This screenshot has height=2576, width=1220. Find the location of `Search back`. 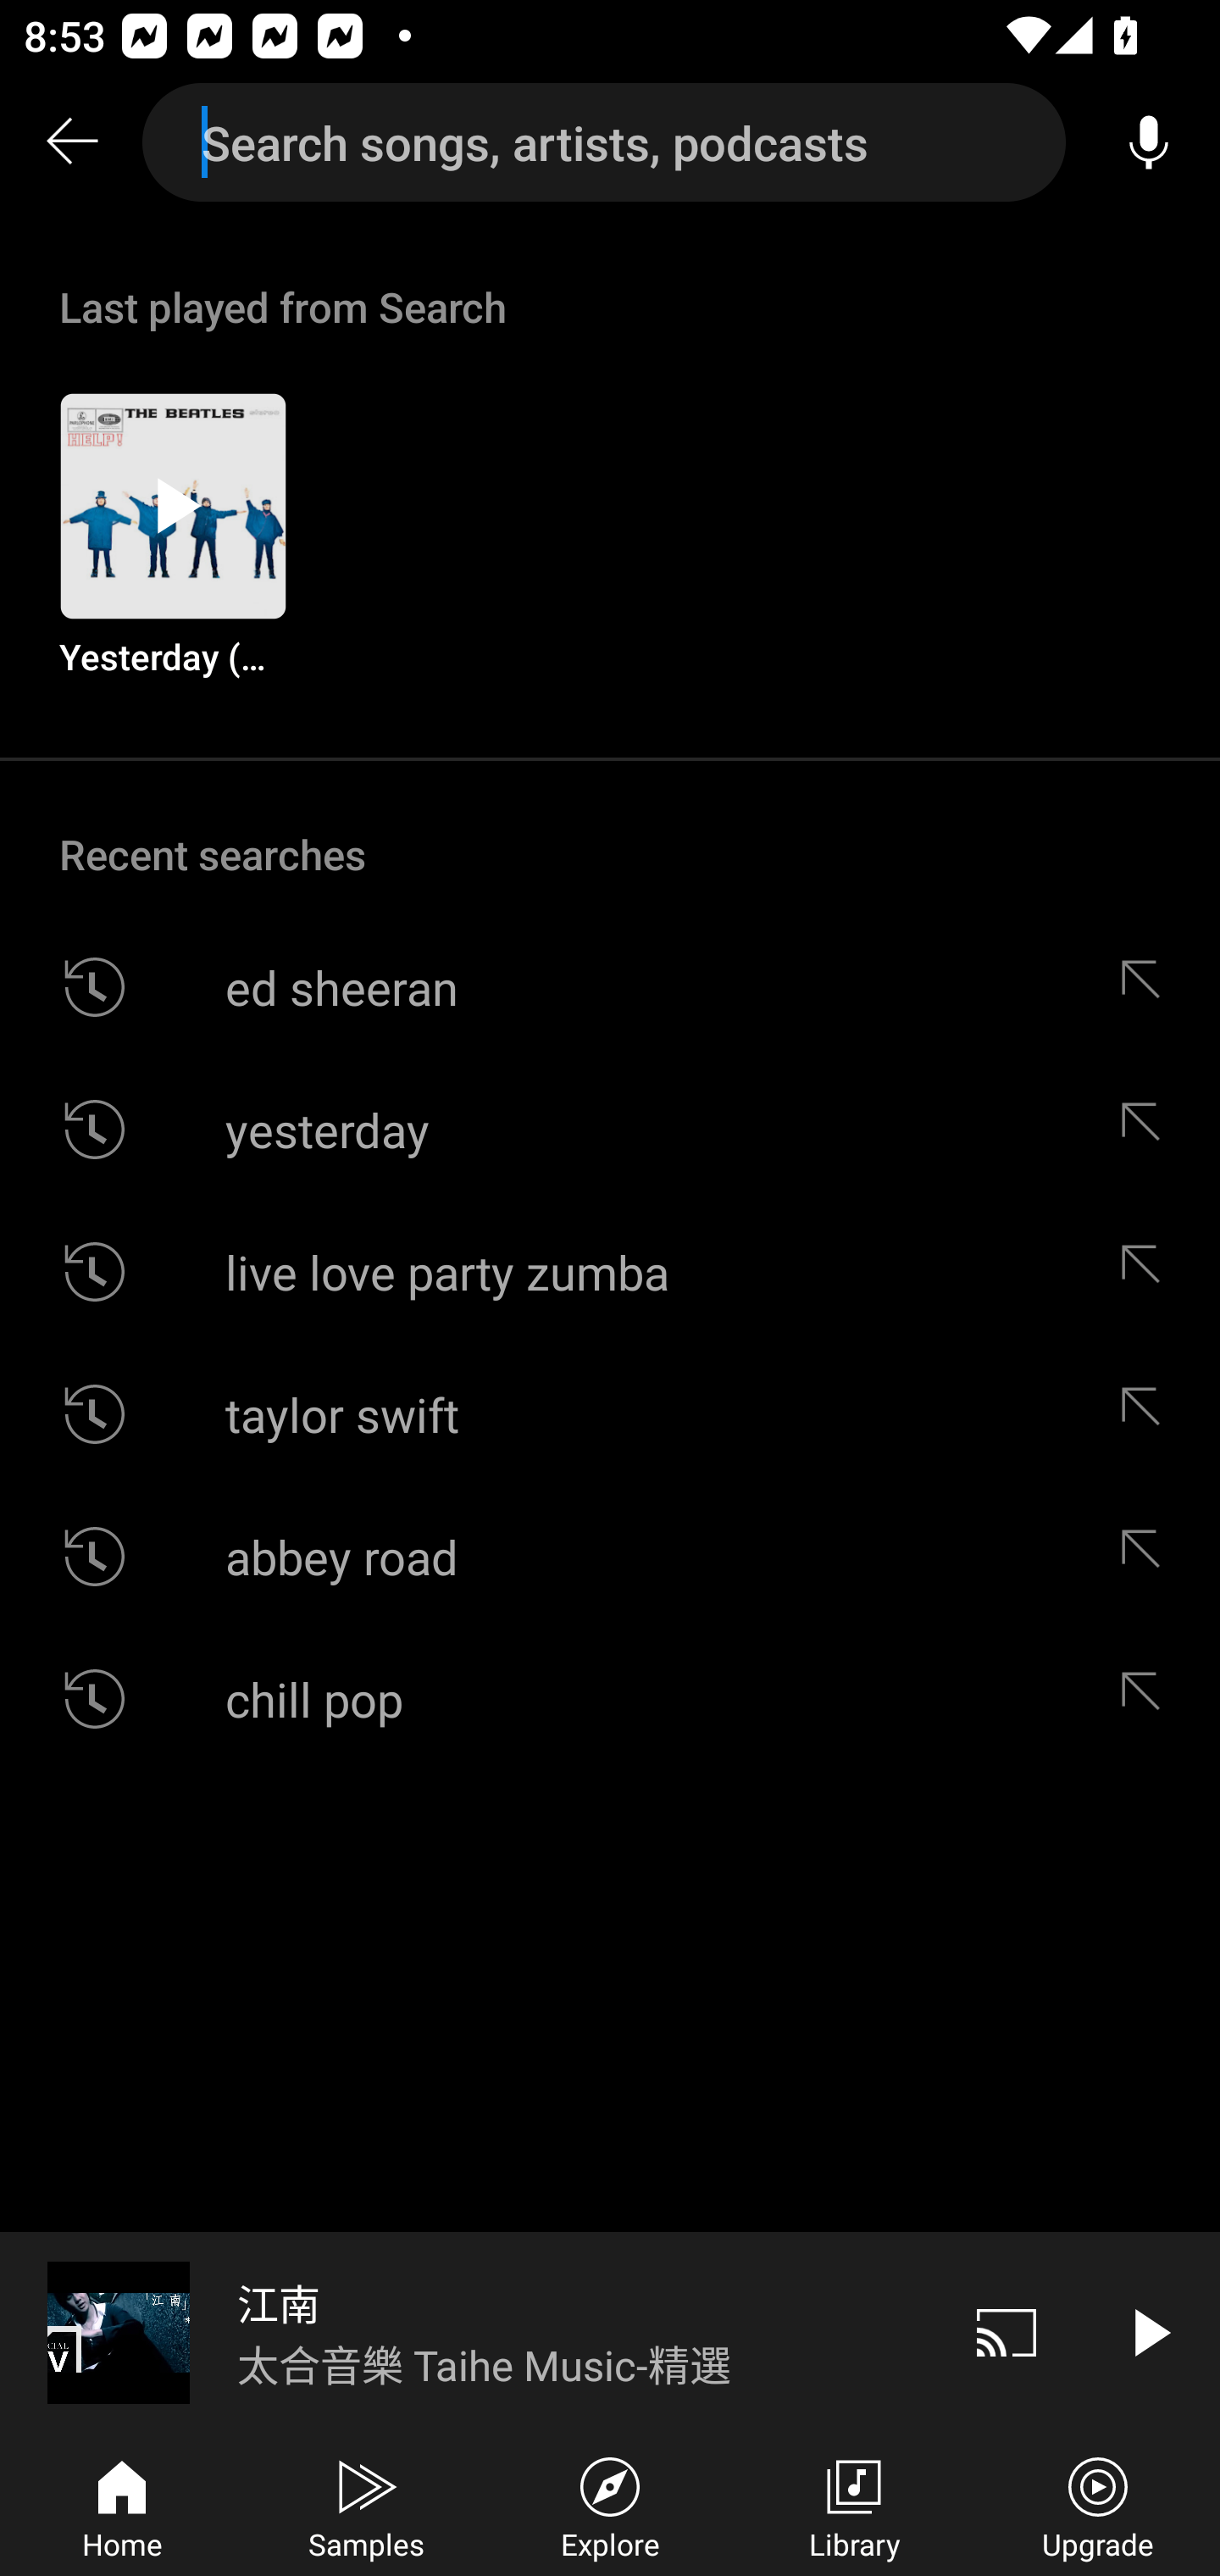

Search back is located at coordinates (71, 142).